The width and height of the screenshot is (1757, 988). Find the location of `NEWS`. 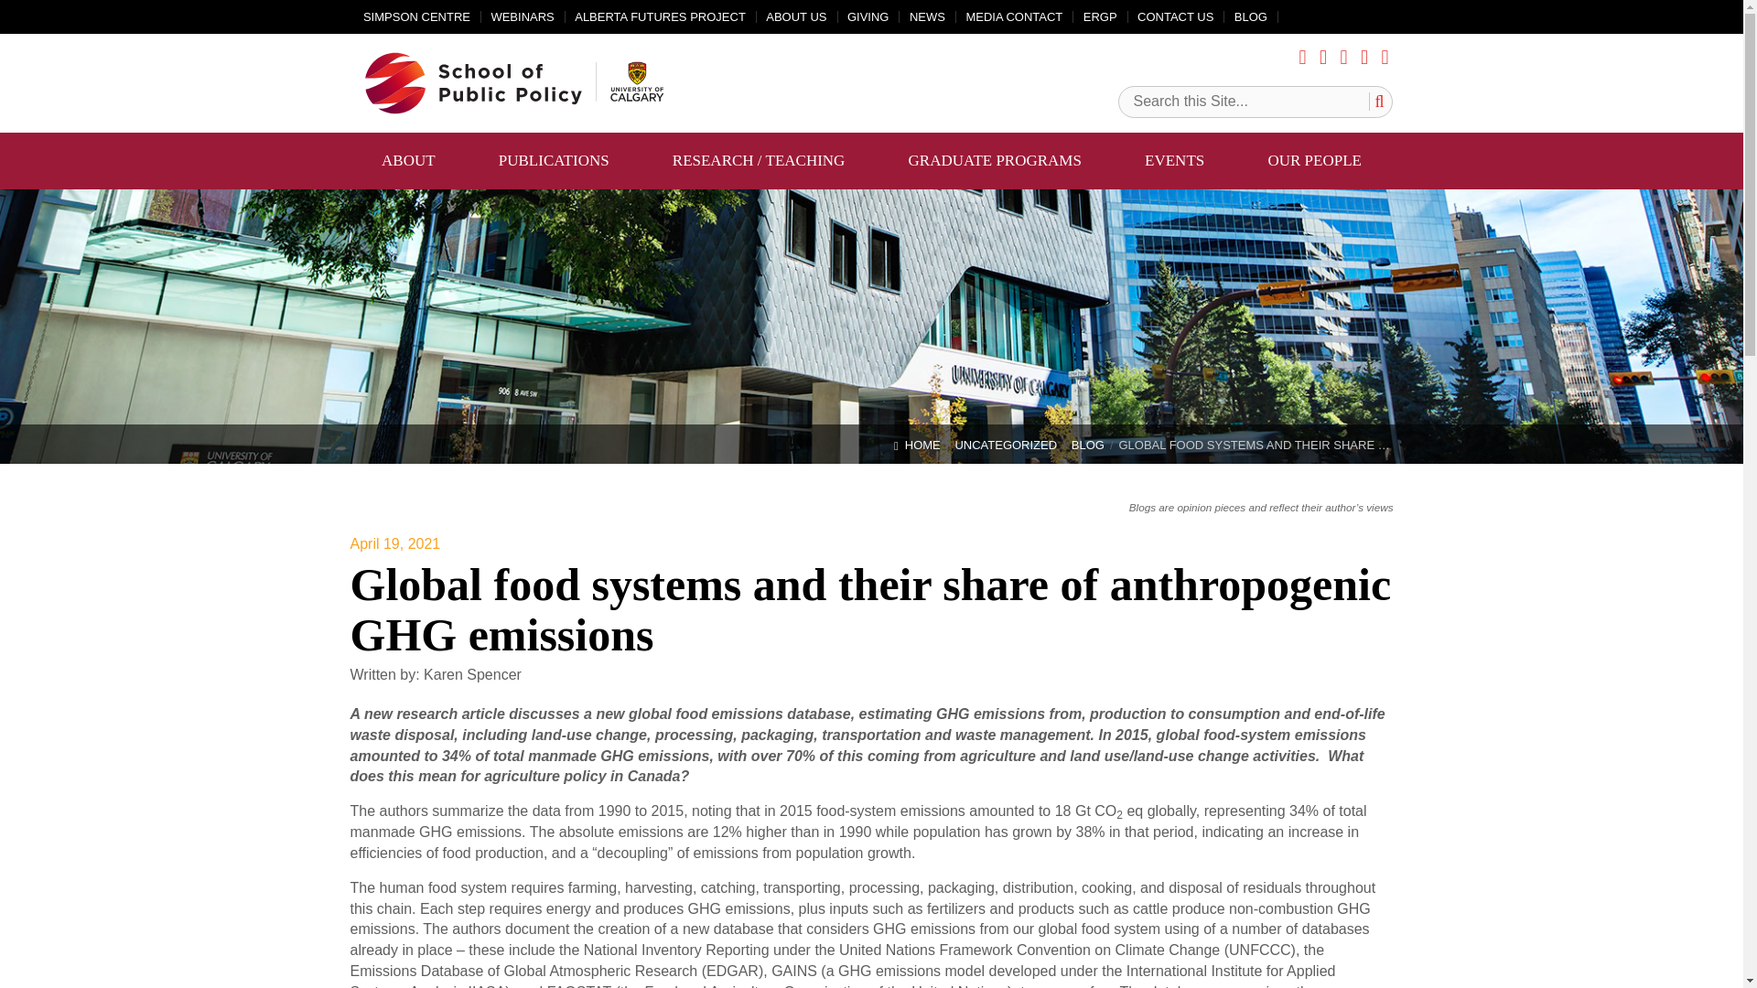

NEWS is located at coordinates (927, 16).